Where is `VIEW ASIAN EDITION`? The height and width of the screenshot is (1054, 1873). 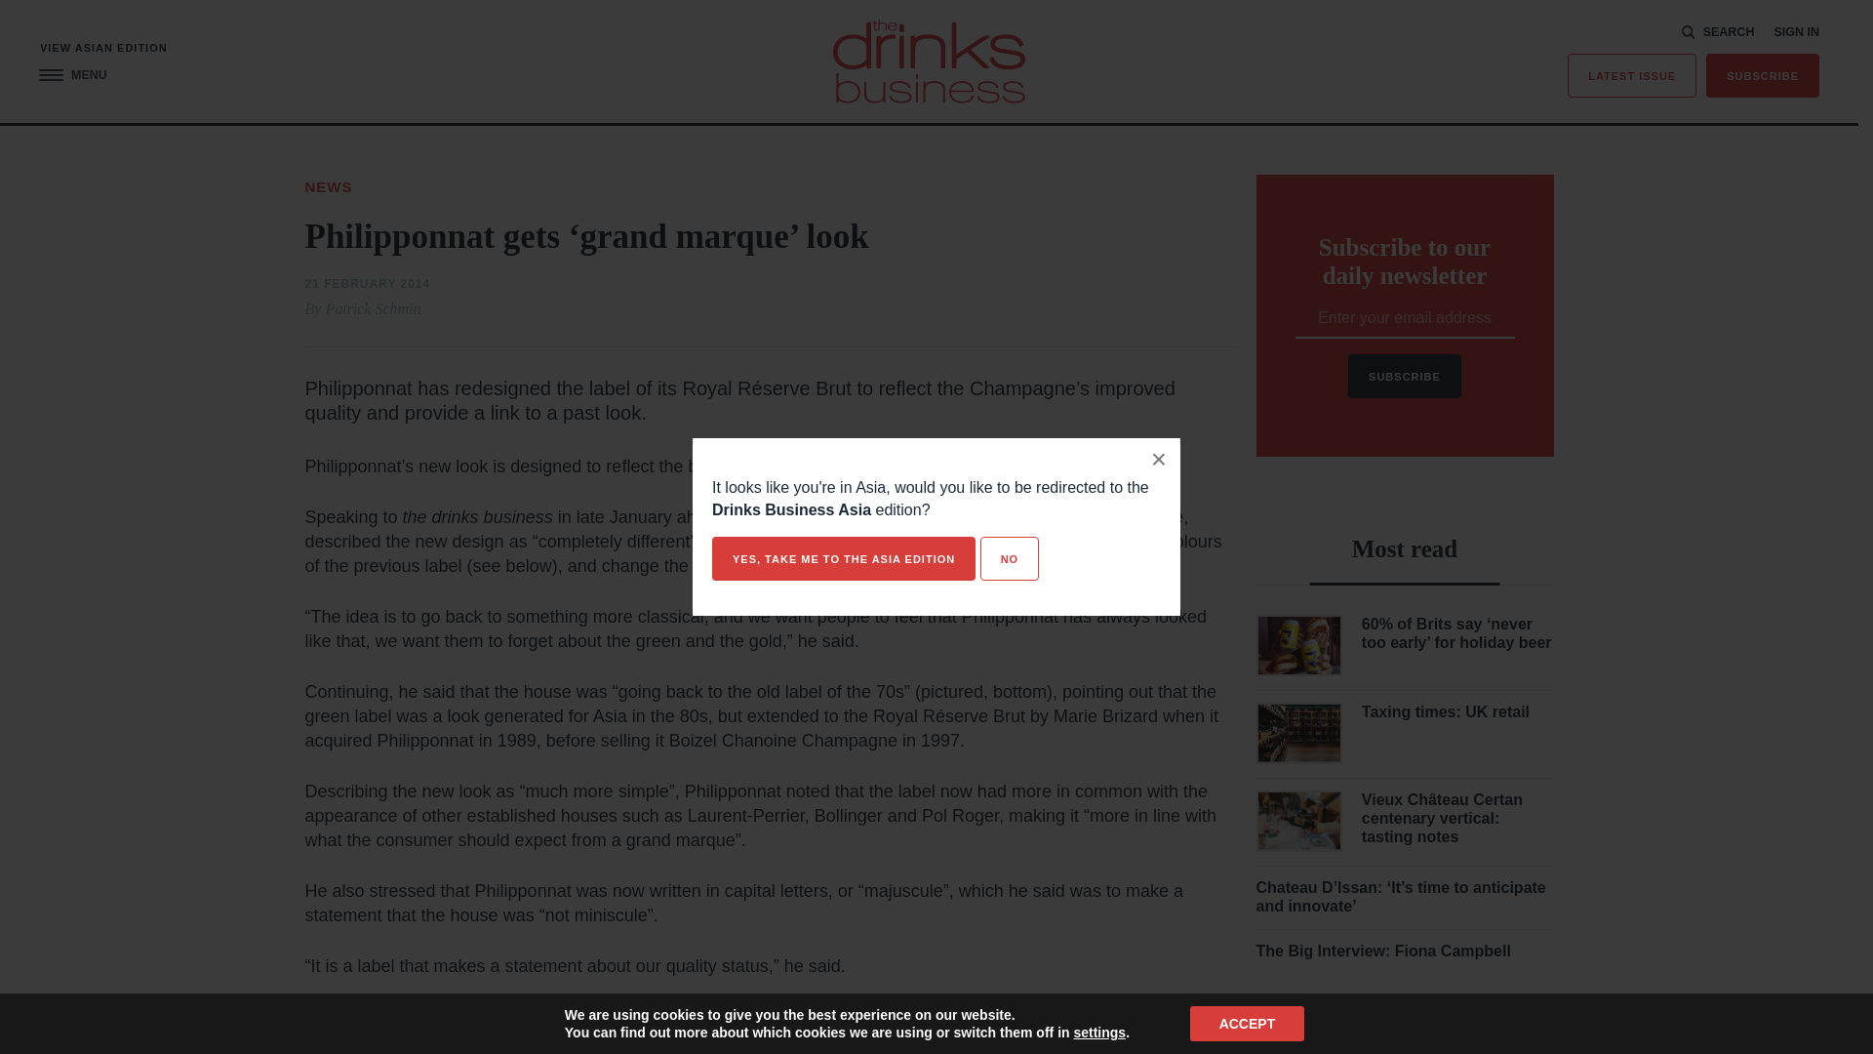 VIEW ASIAN EDITION is located at coordinates (103, 49).